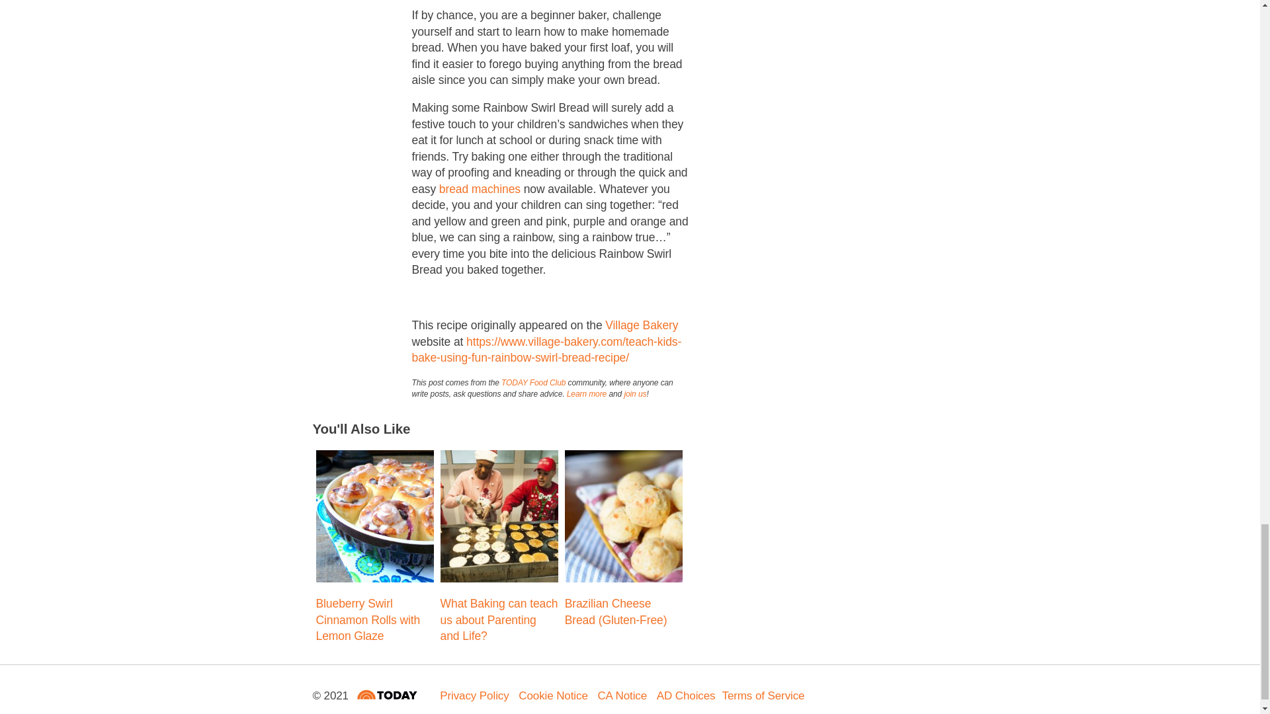 The width and height of the screenshot is (1270, 714). I want to click on join us, so click(635, 393).